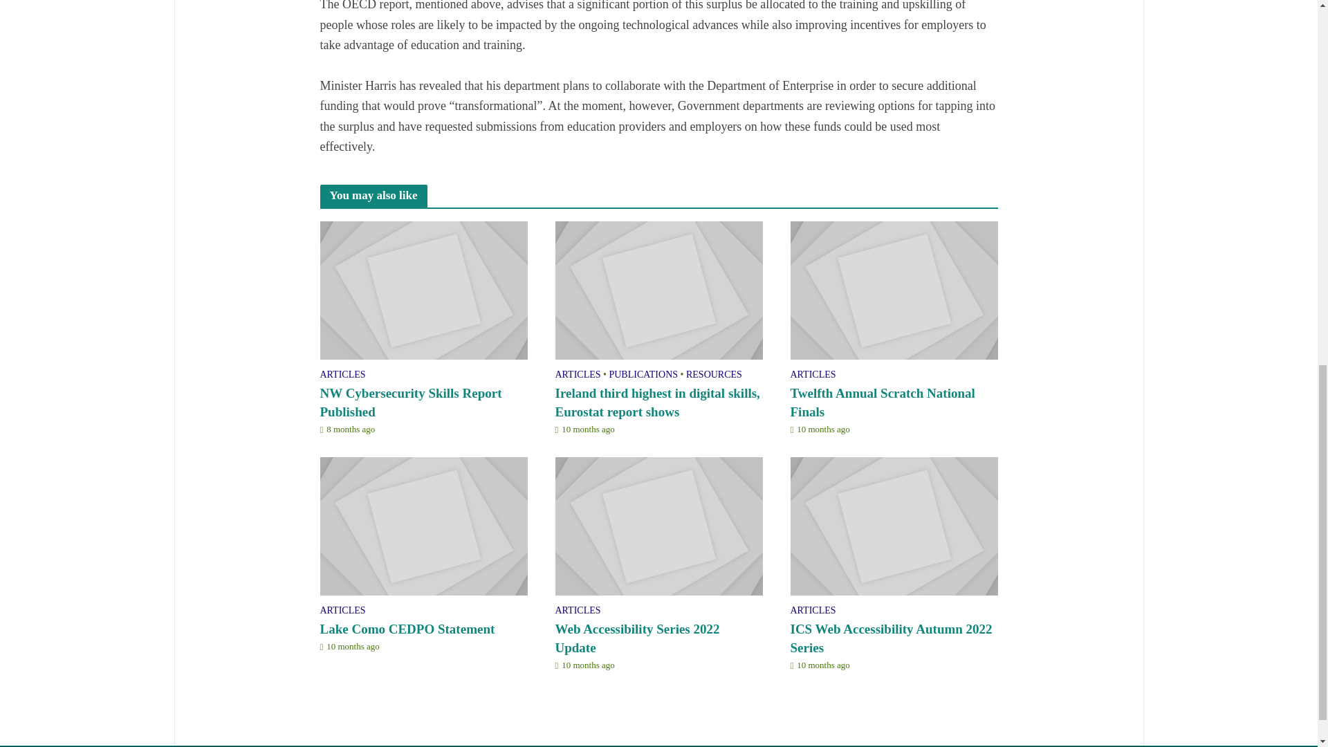 The height and width of the screenshot is (747, 1328). What do you see at coordinates (342, 376) in the screenshot?
I see `ARTICLES` at bounding box center [342, 376].